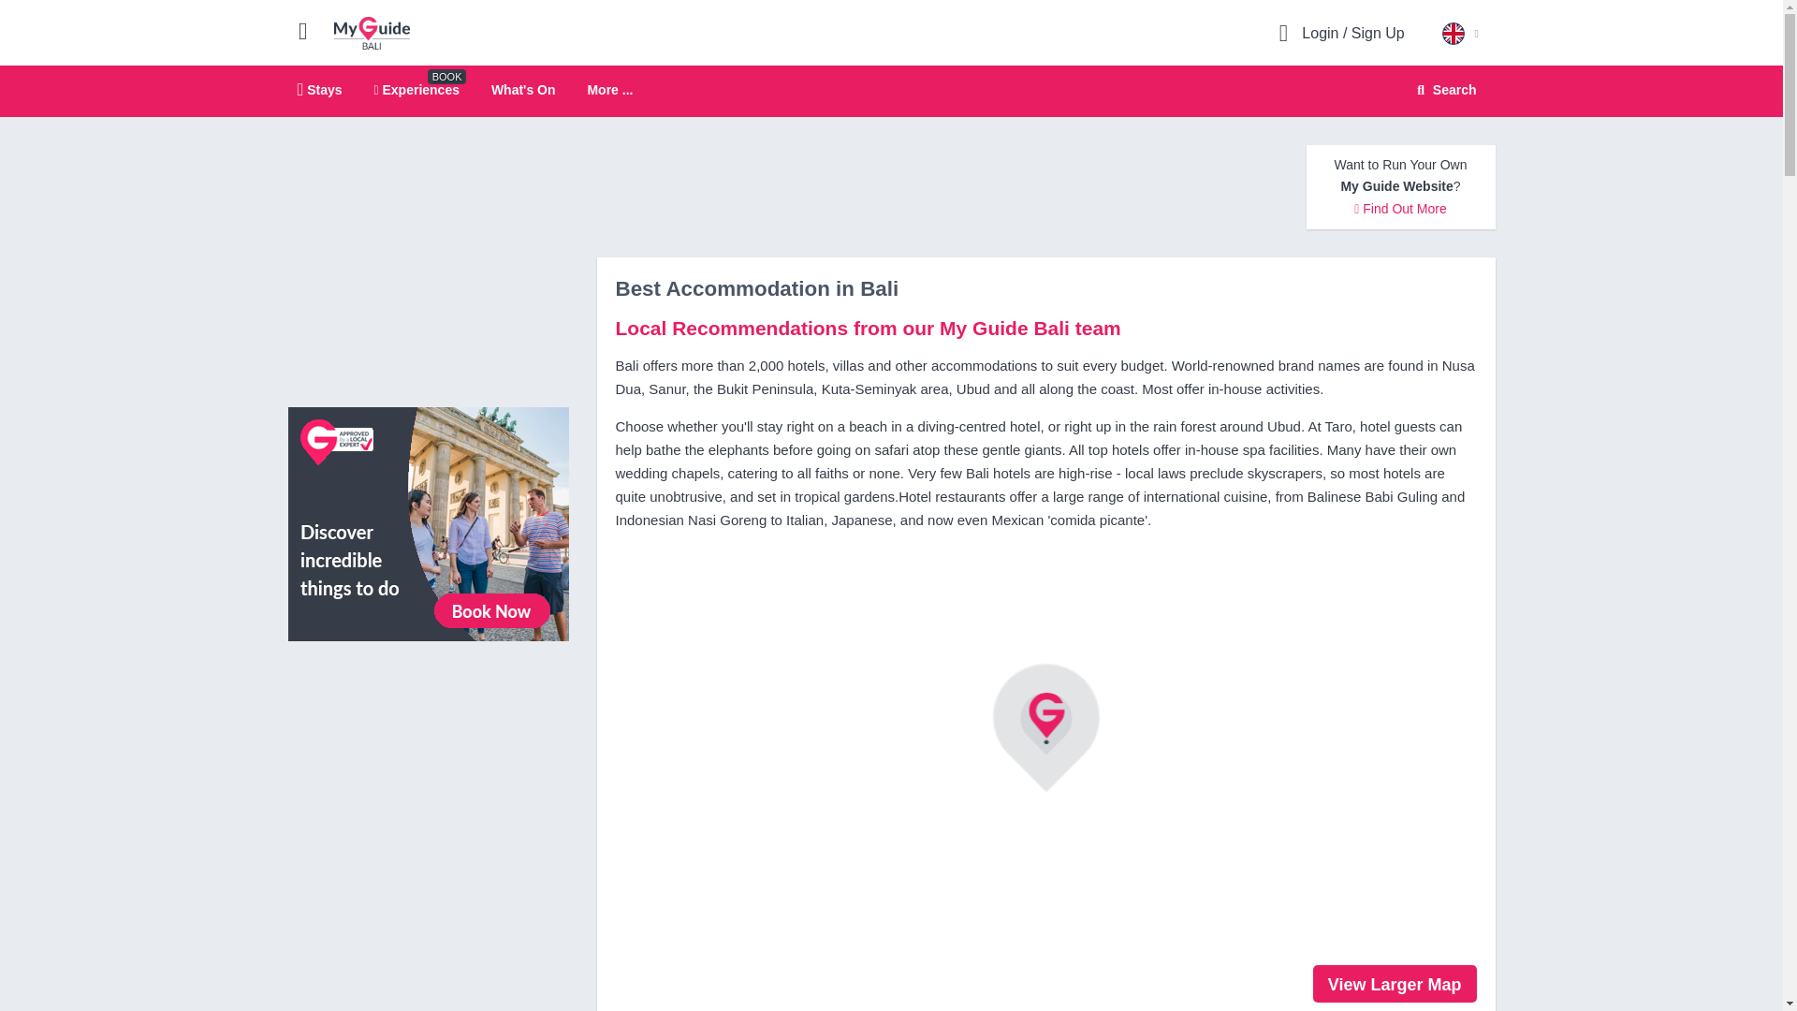  What do you see at coordinates (320, 89) in the screenshot?
I see `Stays` at bounding box center [320, 89].